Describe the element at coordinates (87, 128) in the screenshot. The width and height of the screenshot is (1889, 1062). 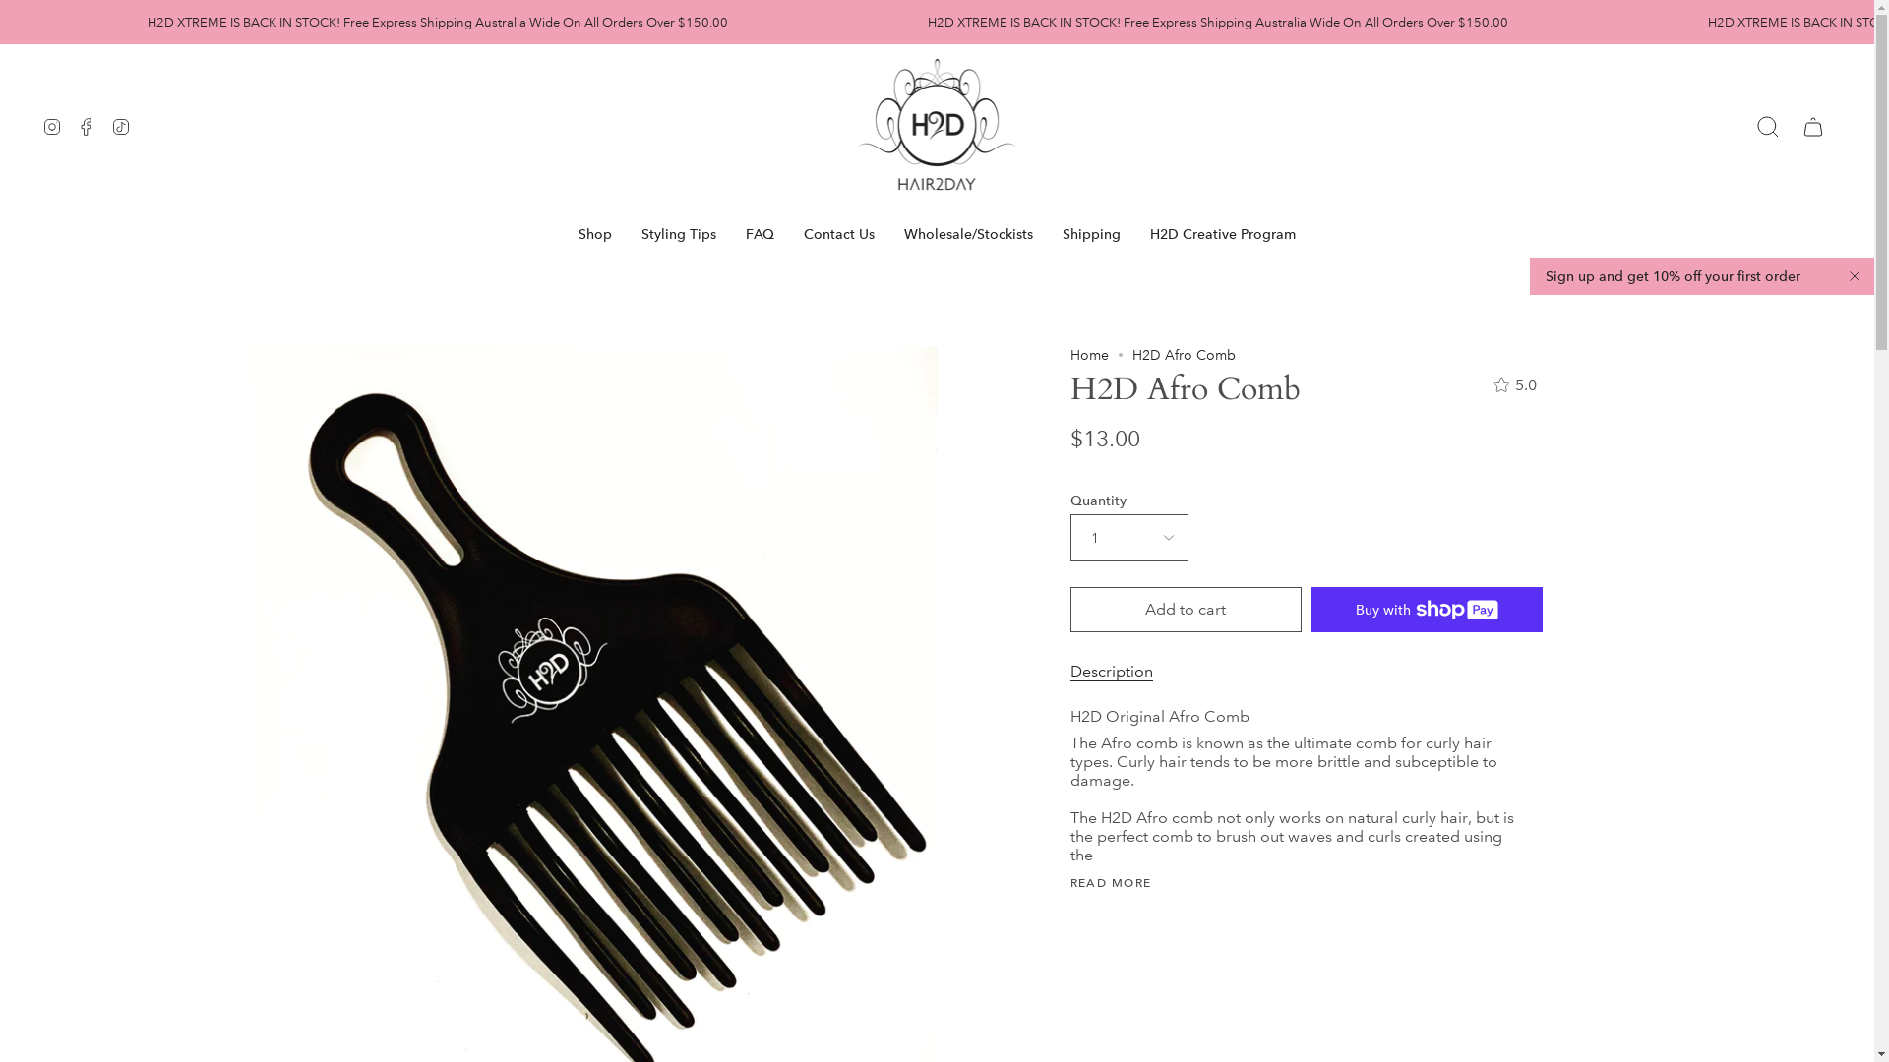
I see `Facebook` at that location.